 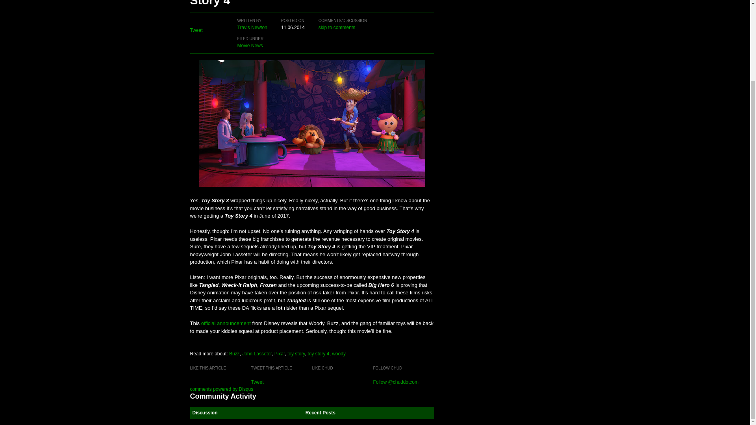 What do you see at coordinates (226, 323) in the screenshot?
I see `official announcement` at bounding box center [226, 323].